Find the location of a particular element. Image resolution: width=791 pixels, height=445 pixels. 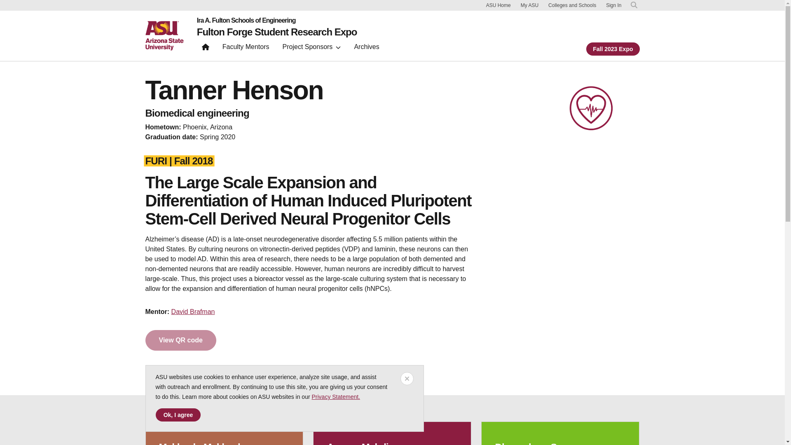

Sign In is located at coordinates (613, 5).